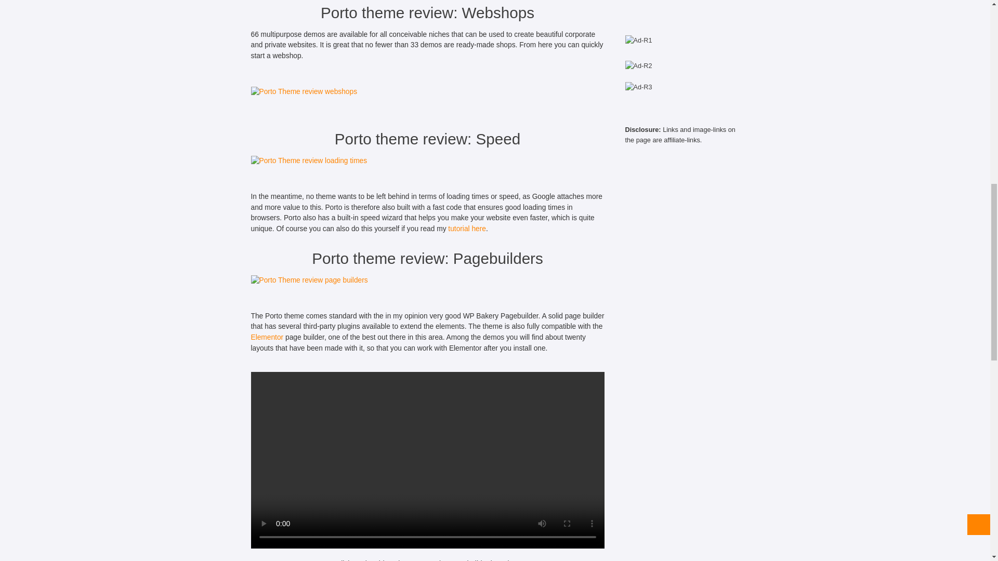 The width and height of the screenshot is (998, 561). Describe the element at coordinates (304, 92) in the screenshot. I see `Porto review webshops` at that location.